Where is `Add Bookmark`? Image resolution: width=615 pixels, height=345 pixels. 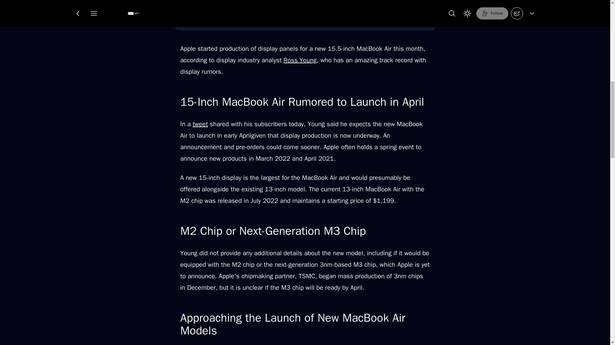 Add Bookmark is located at coordinates (324, 10).